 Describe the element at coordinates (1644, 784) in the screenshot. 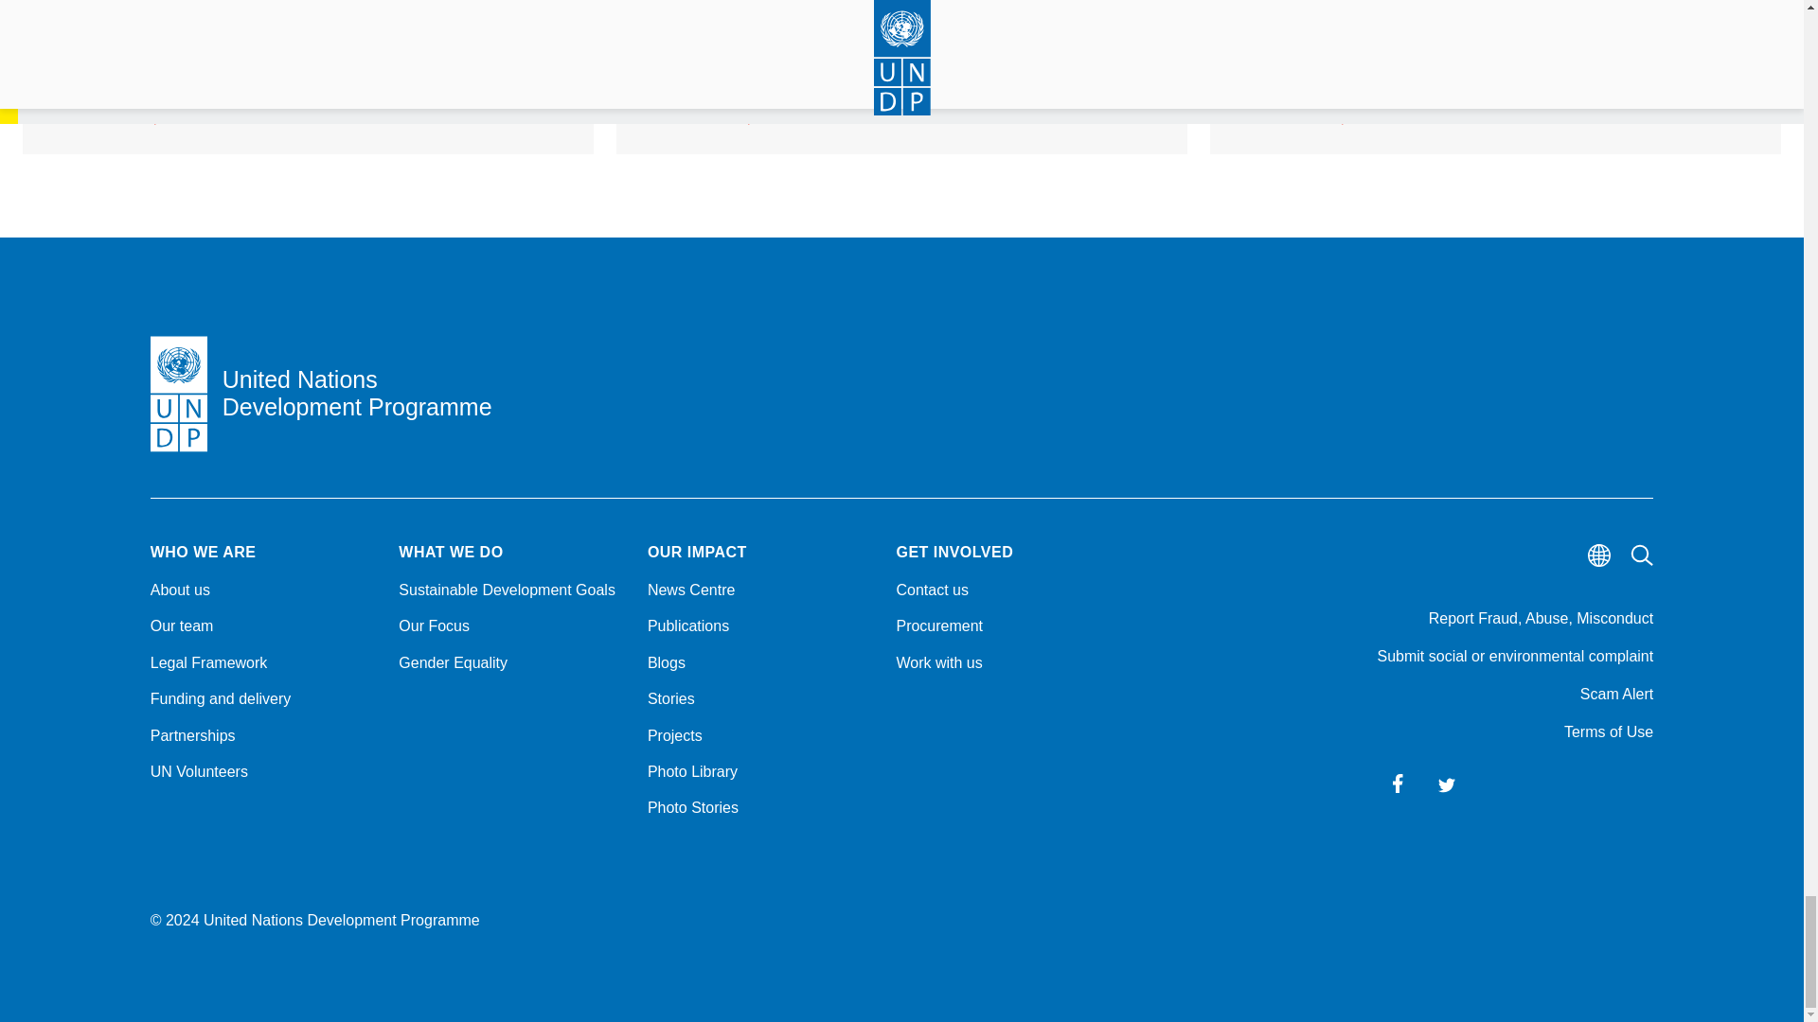

I see `Exposure` at that location.